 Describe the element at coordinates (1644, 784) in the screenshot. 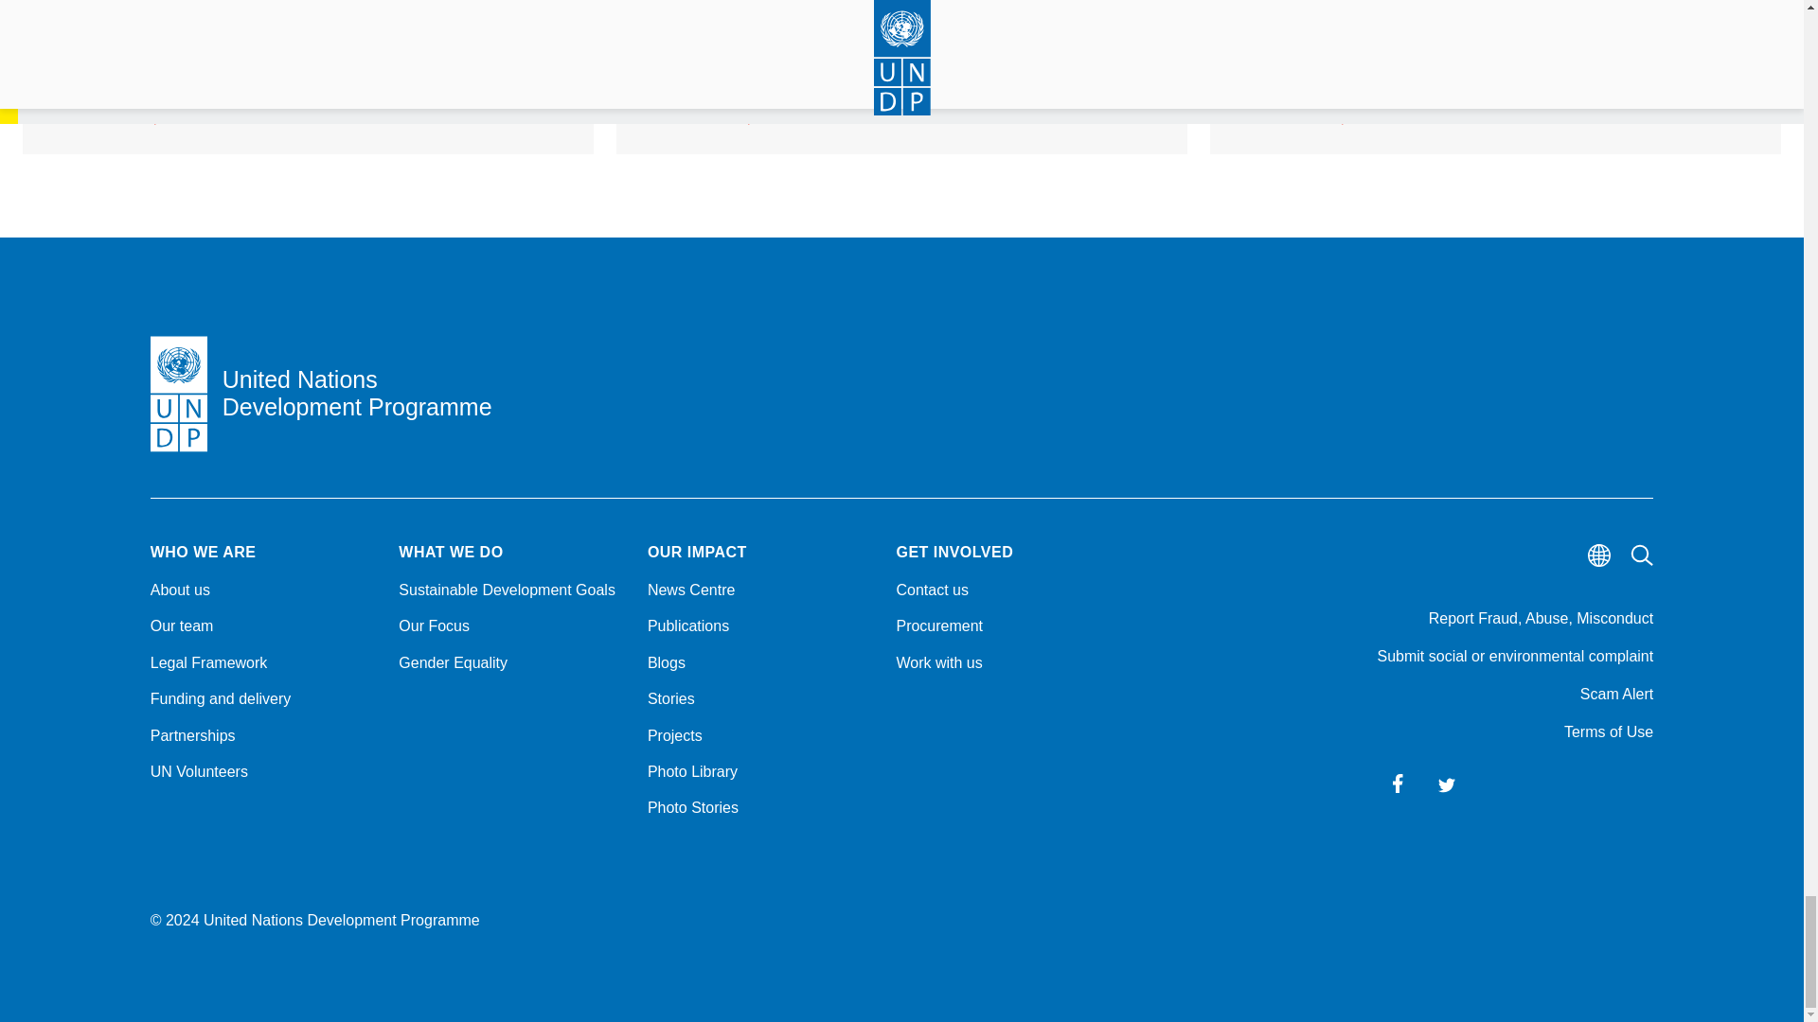

I see `Exposure` at that location.